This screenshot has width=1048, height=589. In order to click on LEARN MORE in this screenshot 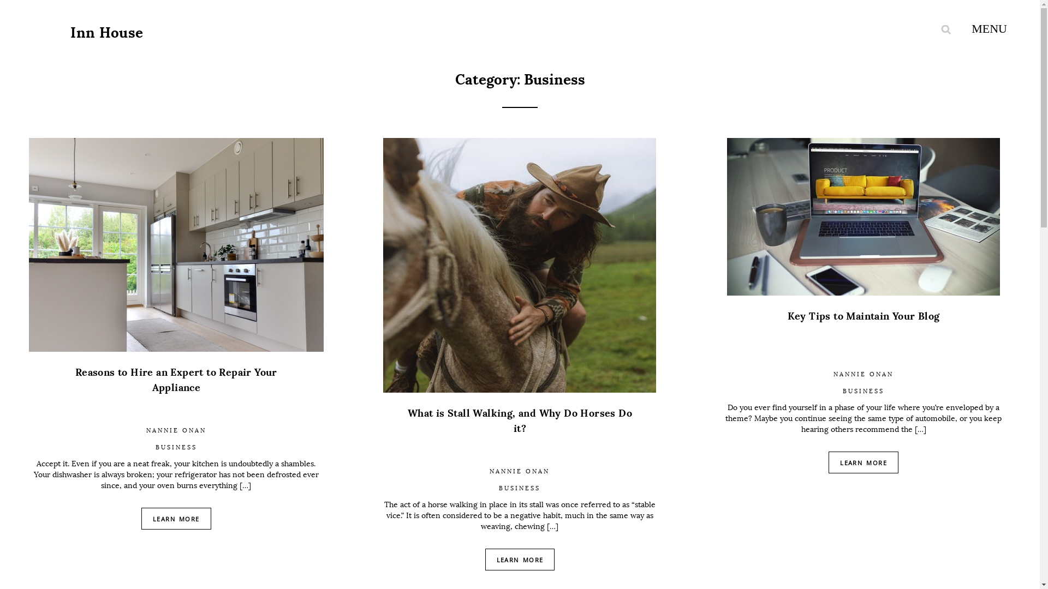, I will do `click(520, 560)`.